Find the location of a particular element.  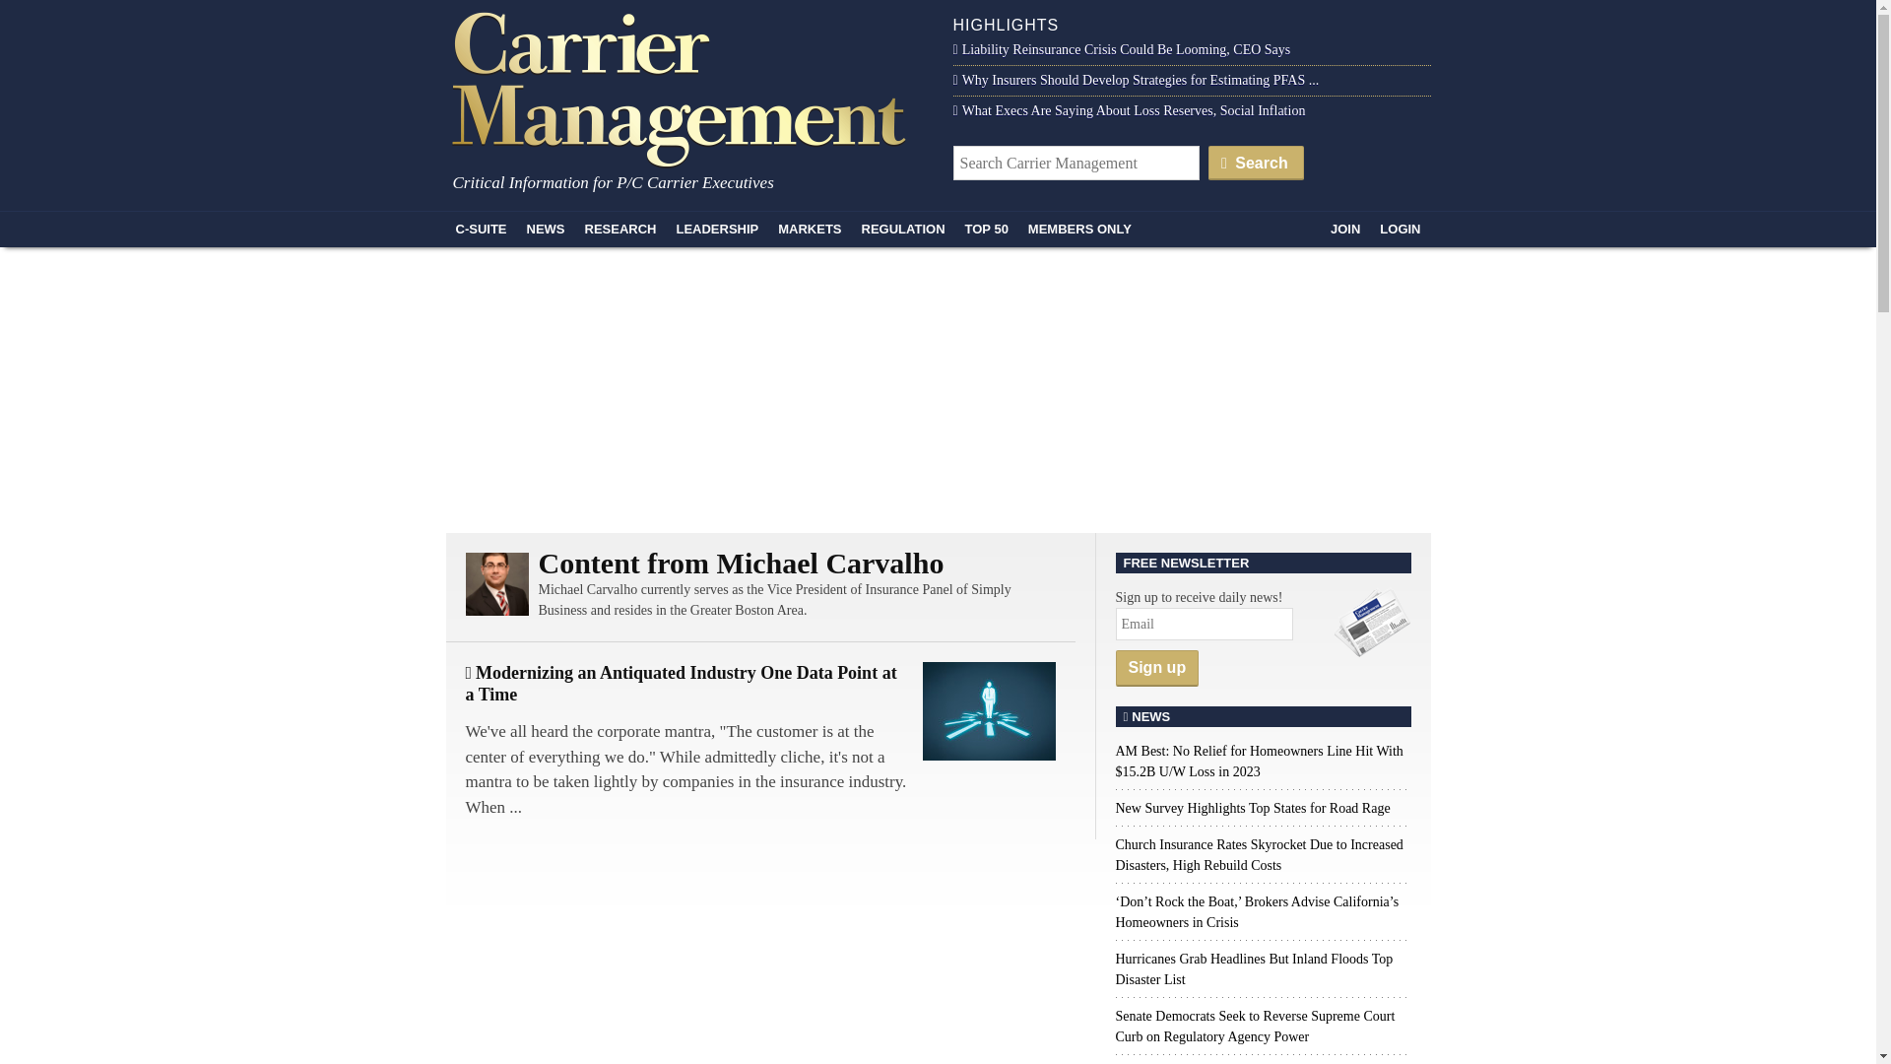

MEMBERS ONLY is located at coordinates (1079, 229).